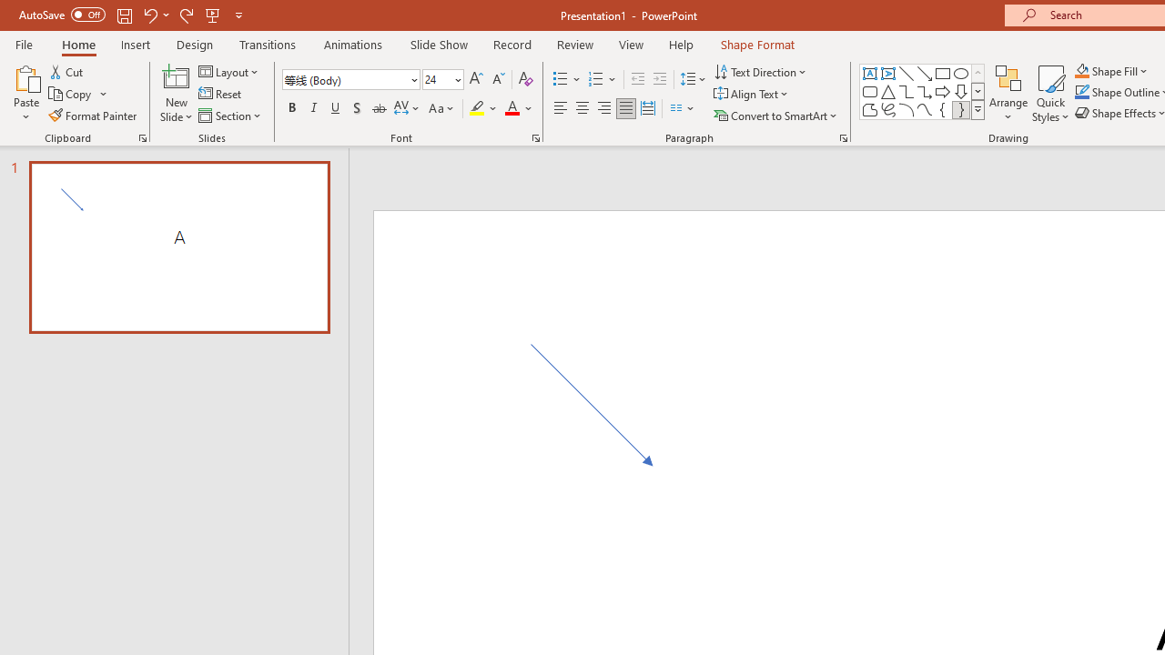 The height and width of the screenshot is (655, 1165). Describe the element at coordinates (907, 91) in the screenshot. I see `Connector: Elbow` at that location.